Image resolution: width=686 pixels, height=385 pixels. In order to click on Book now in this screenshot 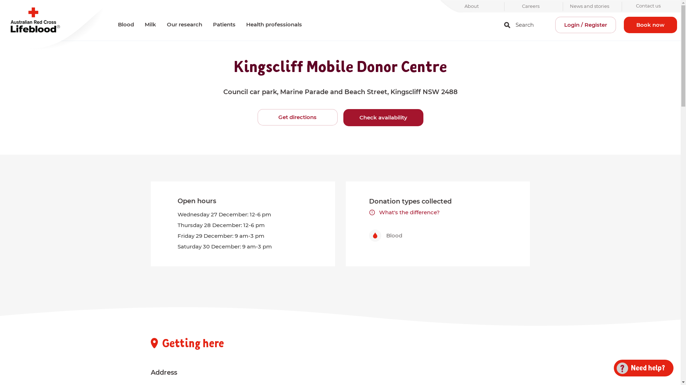, I will do `click(650, 25)`.